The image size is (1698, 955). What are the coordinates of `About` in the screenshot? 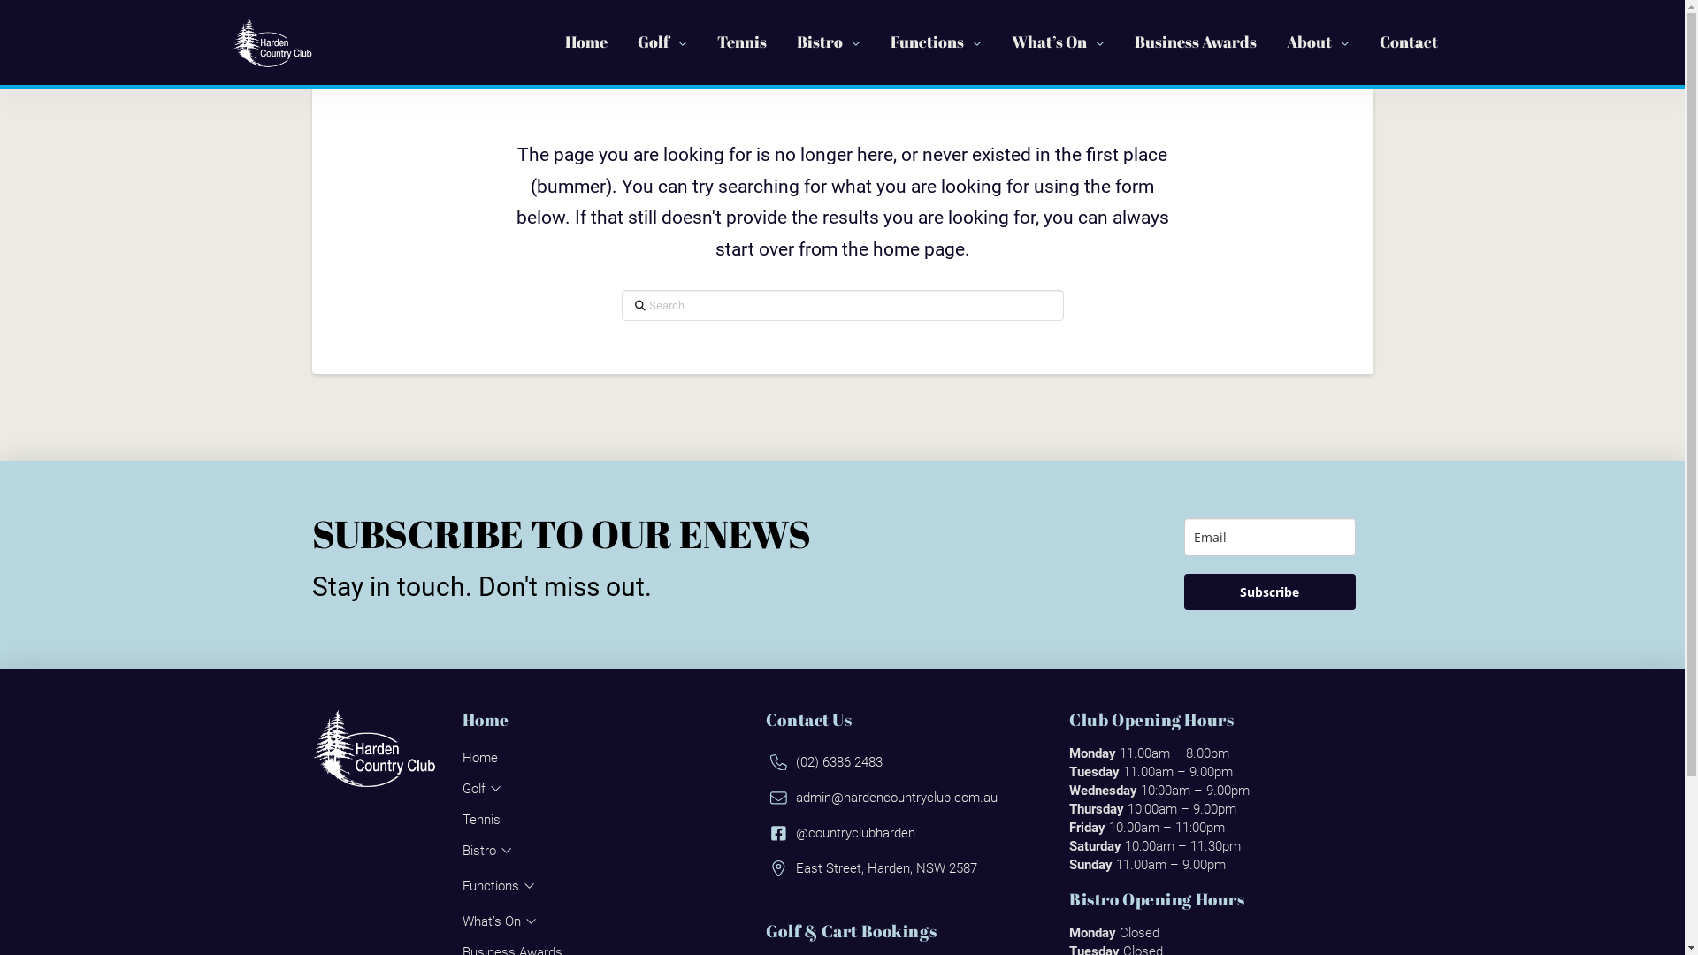 It's located at (1318, 42).